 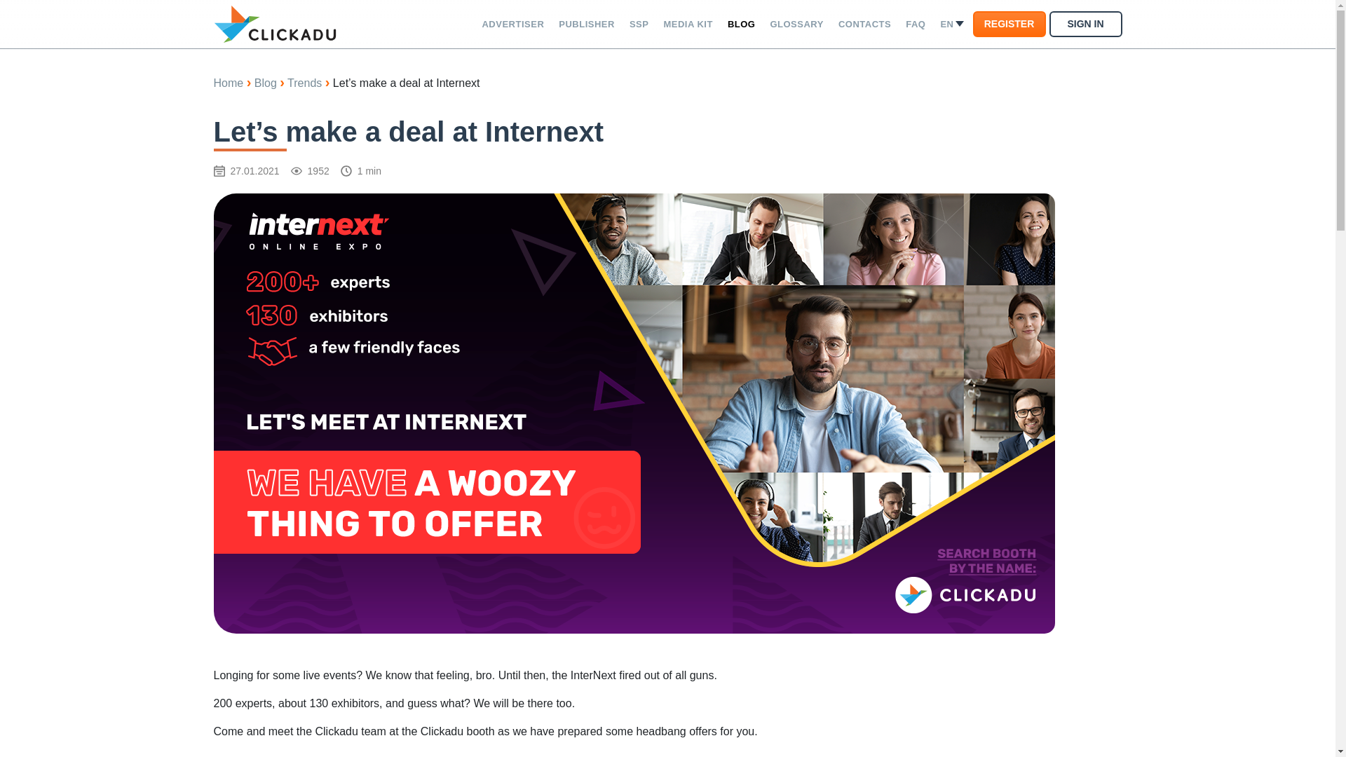 What do you see at coordinates (304, 83) in the screenshot?
I see `Trends` at bounding box center [304, 83].